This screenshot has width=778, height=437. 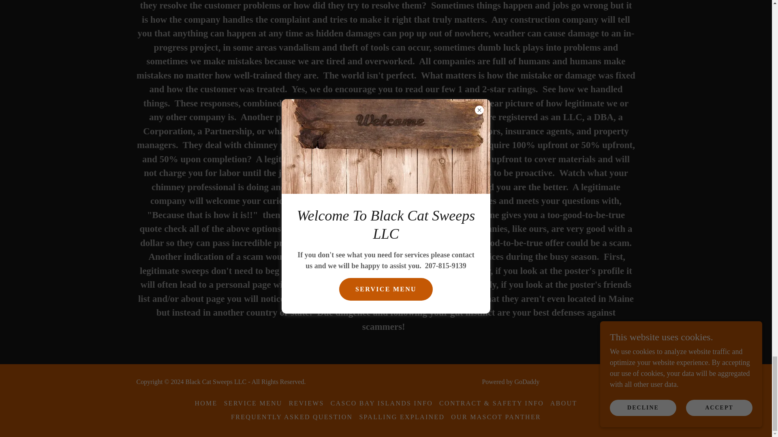 What do you see at coordinates (206, 403) in the screenshot?
I see `HOME` at bounding box center [206, 403].